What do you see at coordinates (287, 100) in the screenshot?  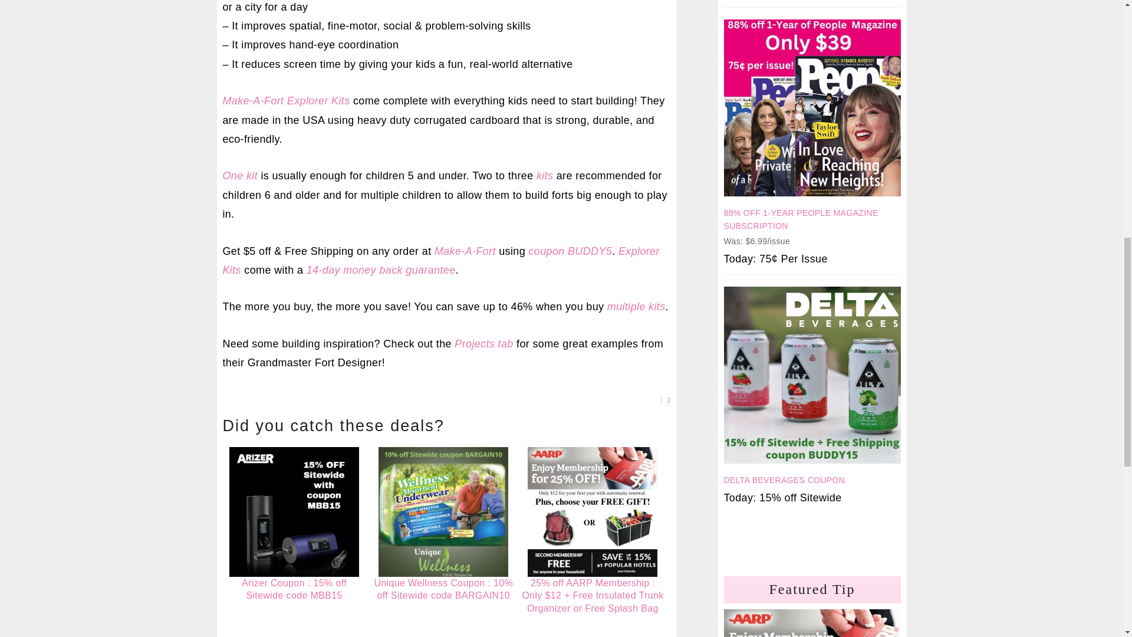 I see `Make-A-Fort Explorer Kits` at bounding box center [287, 100].